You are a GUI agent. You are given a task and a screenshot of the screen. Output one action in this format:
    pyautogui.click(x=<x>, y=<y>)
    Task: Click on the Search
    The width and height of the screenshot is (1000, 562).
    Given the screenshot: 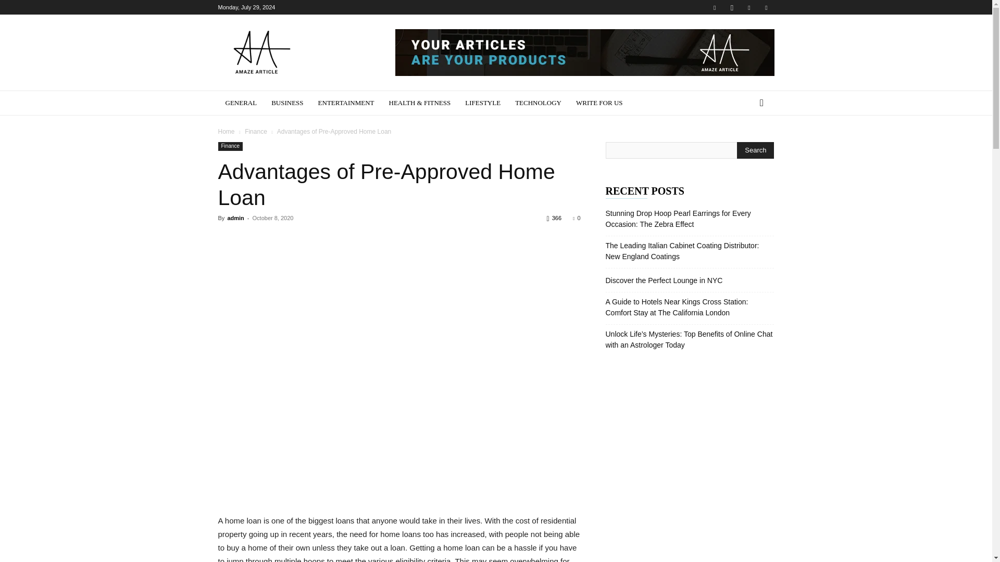 What is the action you would take?
    pyautogui.click(x=755, y=150)
    